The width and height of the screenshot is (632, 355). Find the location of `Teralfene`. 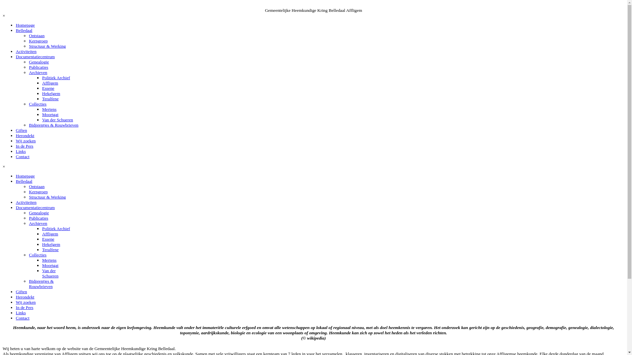

Teralfene is located at coordinates (50, 99).